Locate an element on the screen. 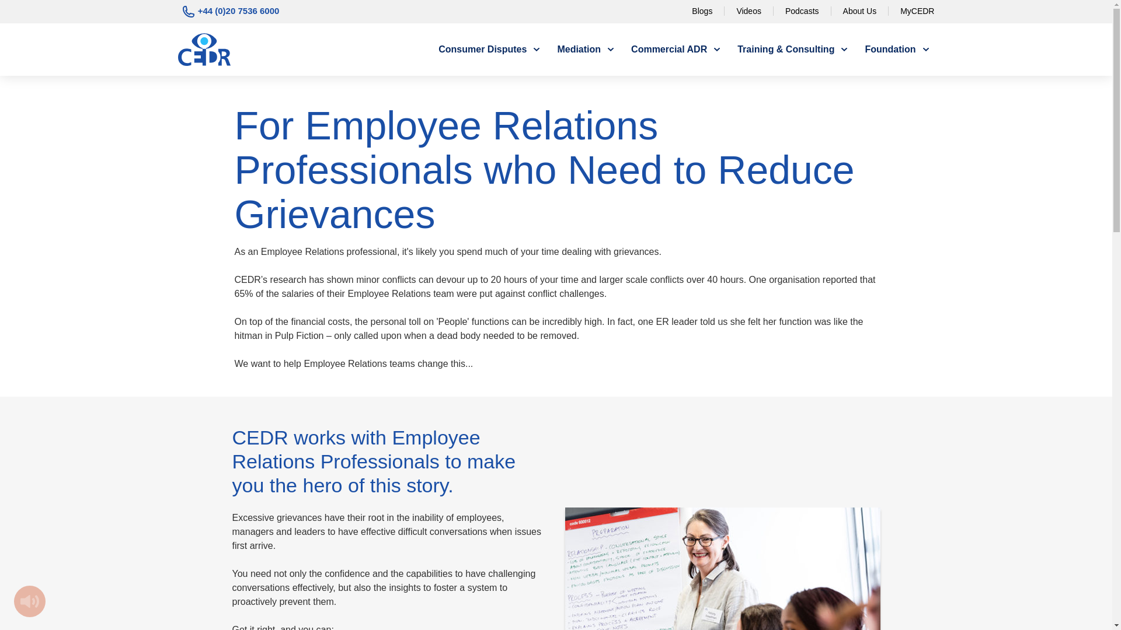 This screenshot has width=1121, height=630. Mediation is located at coordinates (585, 49).